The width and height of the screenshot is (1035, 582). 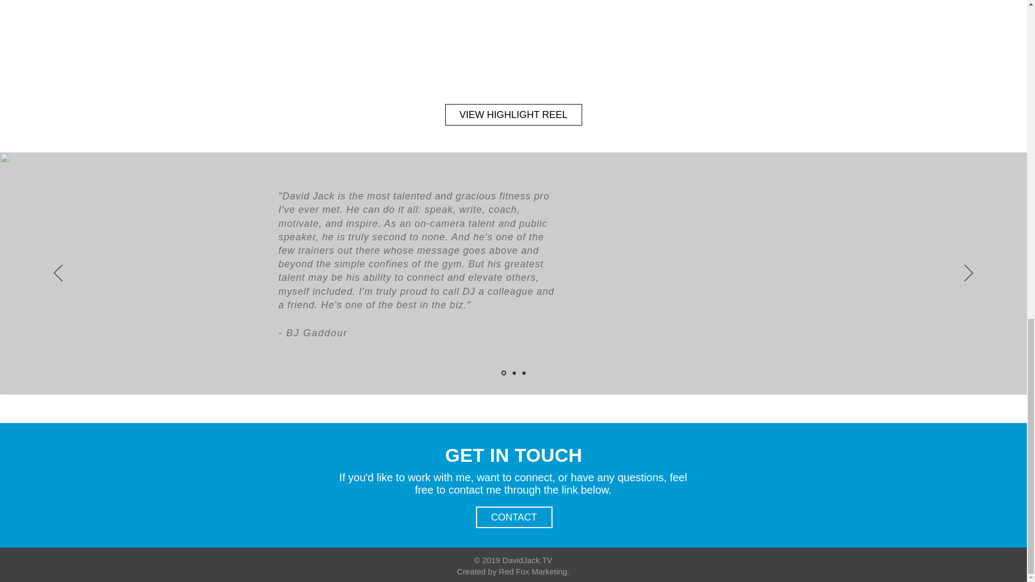 What do you see at coordinates (513, 115) in the screenshot?
I see `VIEW HIGHLIGHT REEL` at bounding box center [513, 115].